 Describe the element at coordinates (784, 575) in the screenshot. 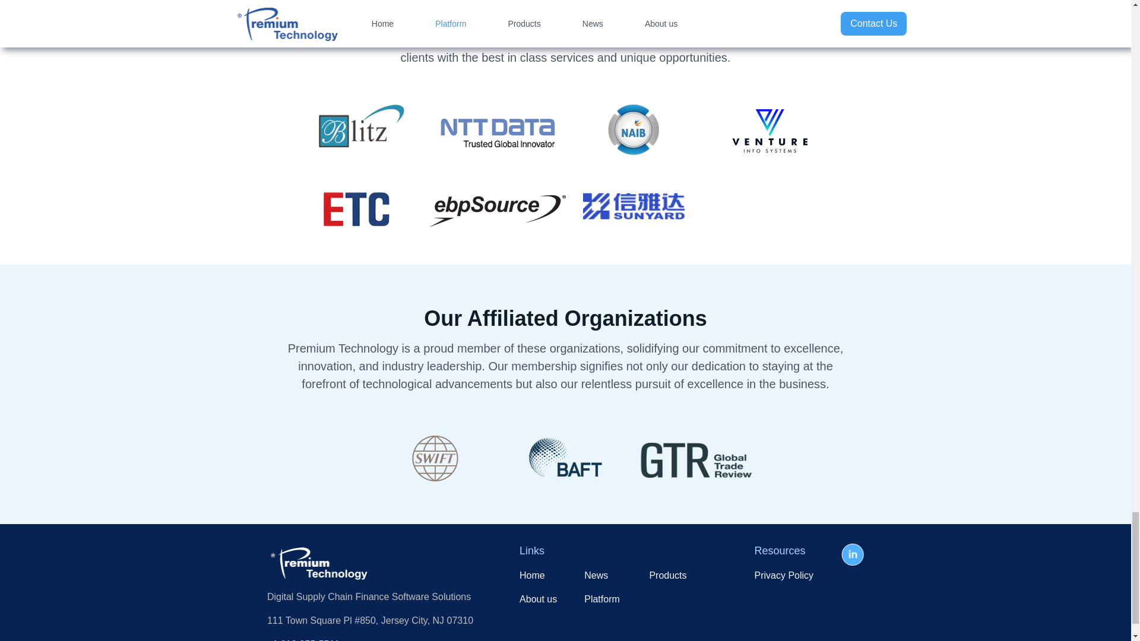

I see `Privacy Policy` at that location.